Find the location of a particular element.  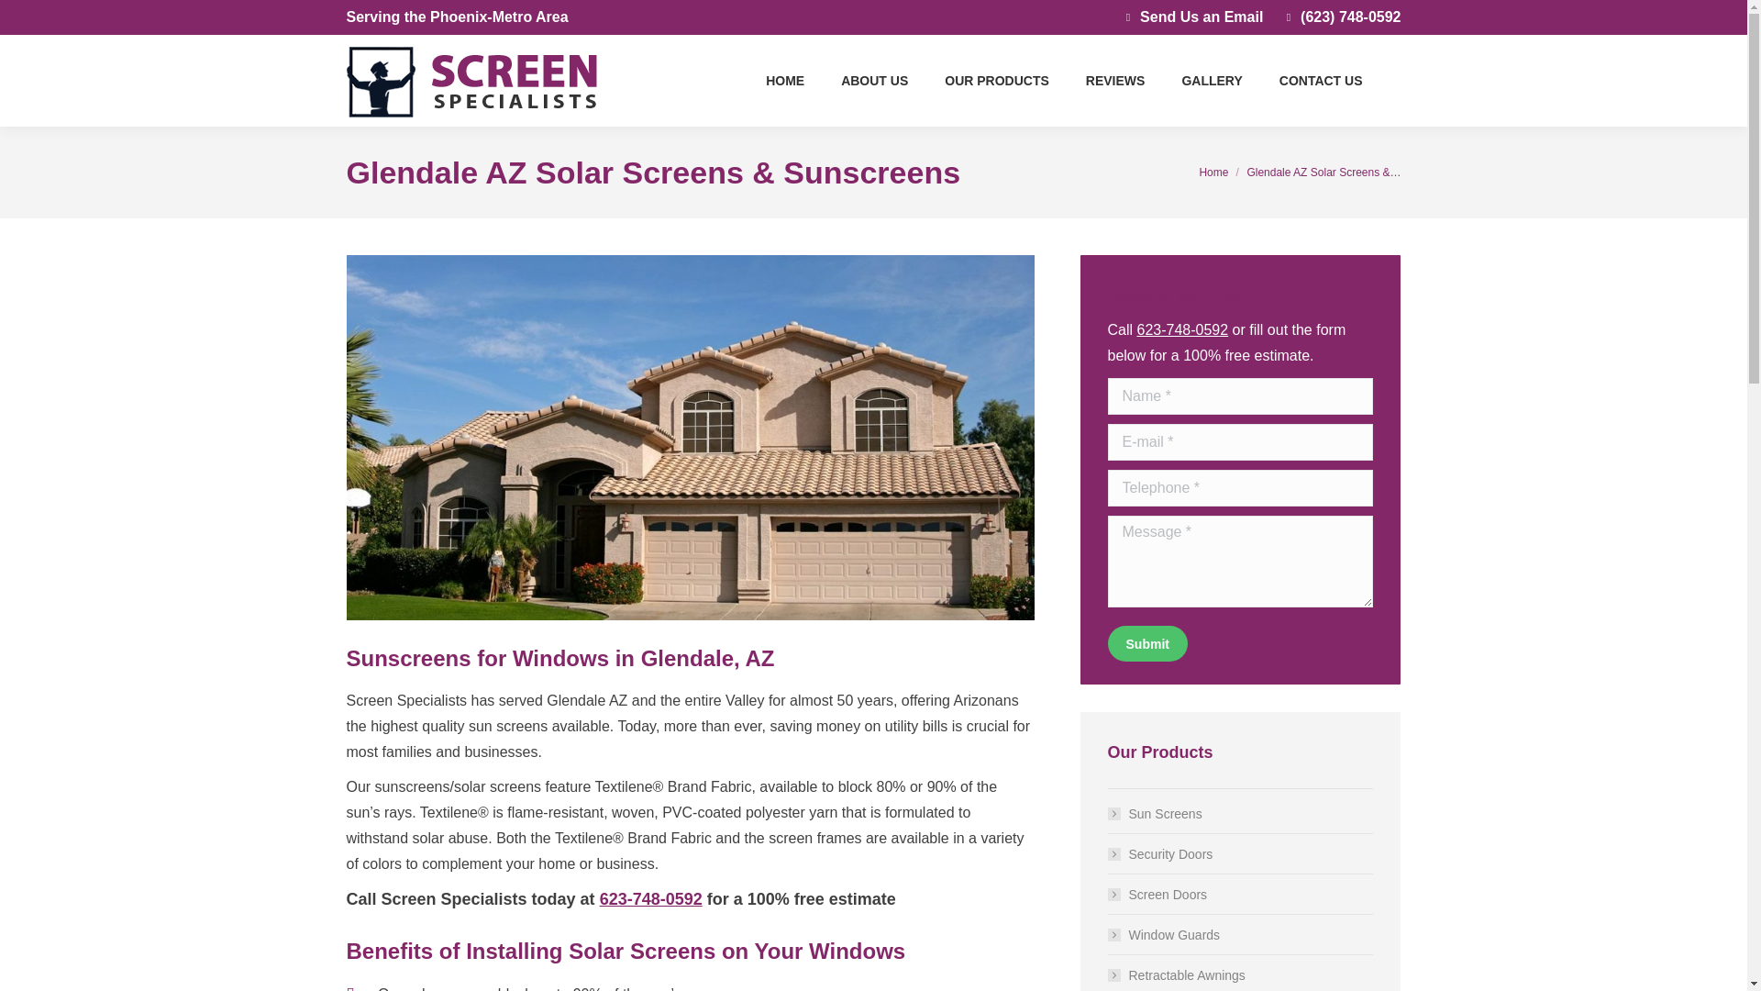

Send Us an Email is located at coordinates (1191, 17).